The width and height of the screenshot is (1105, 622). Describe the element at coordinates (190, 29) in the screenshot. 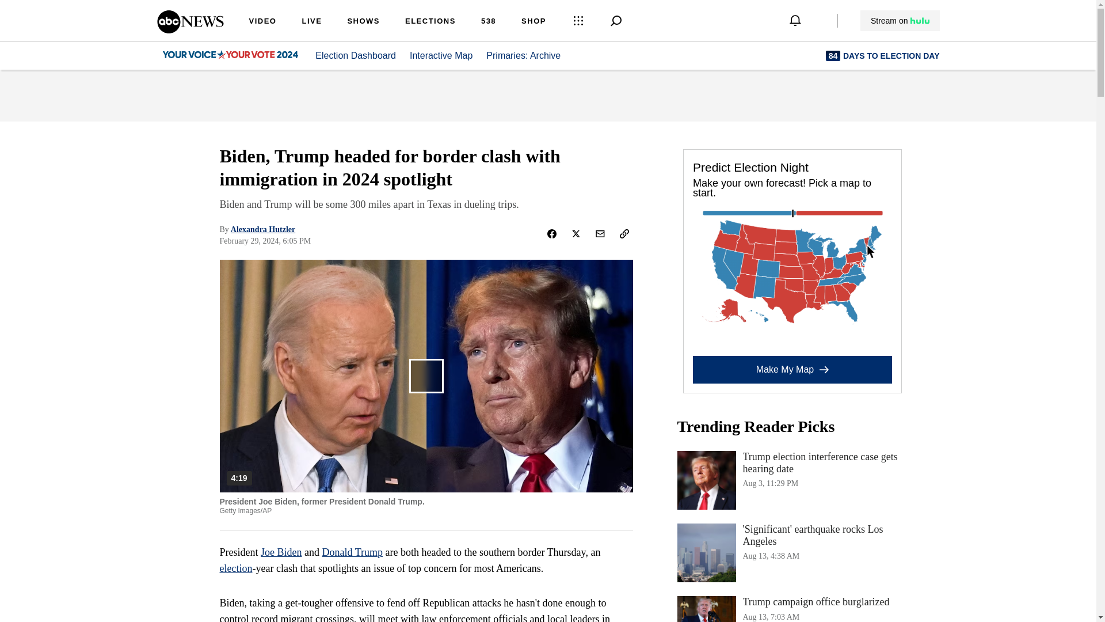

I see `ABC News` at that location.